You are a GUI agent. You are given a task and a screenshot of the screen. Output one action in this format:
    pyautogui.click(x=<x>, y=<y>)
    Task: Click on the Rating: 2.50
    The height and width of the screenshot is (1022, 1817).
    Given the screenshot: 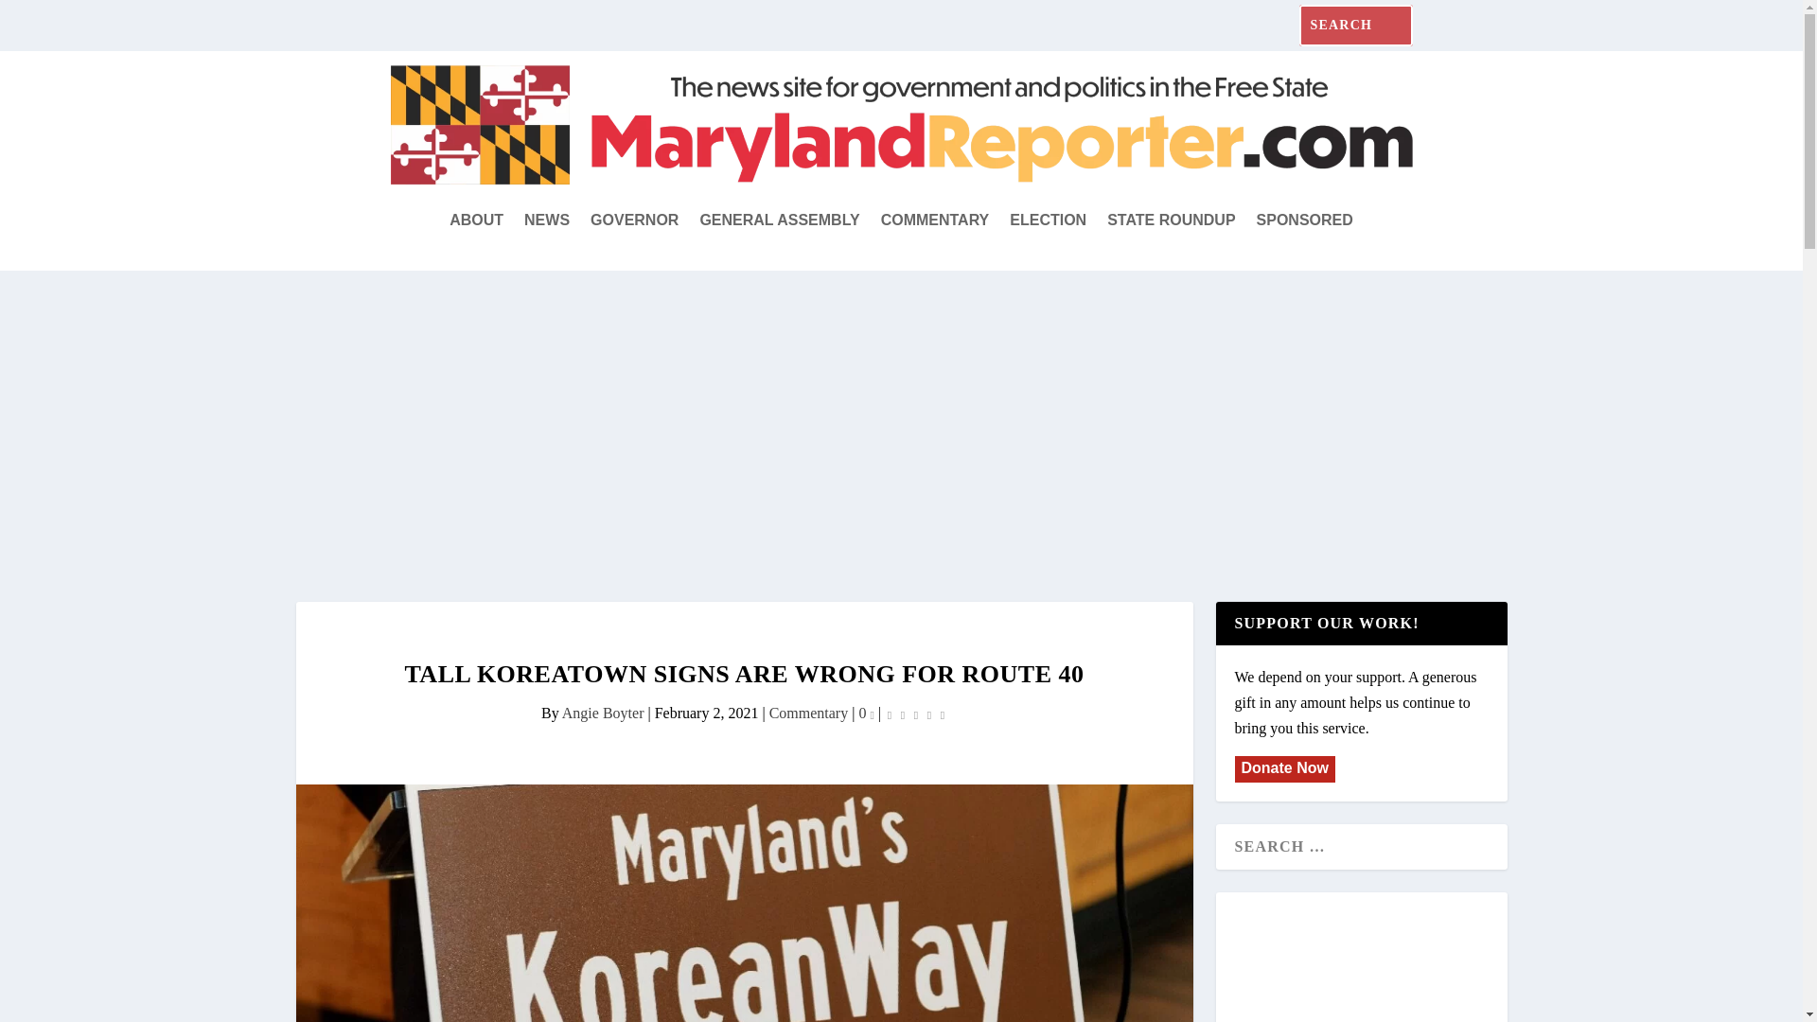 What is the action you would take?
    pyautogui.click(x=916, y=714)
    